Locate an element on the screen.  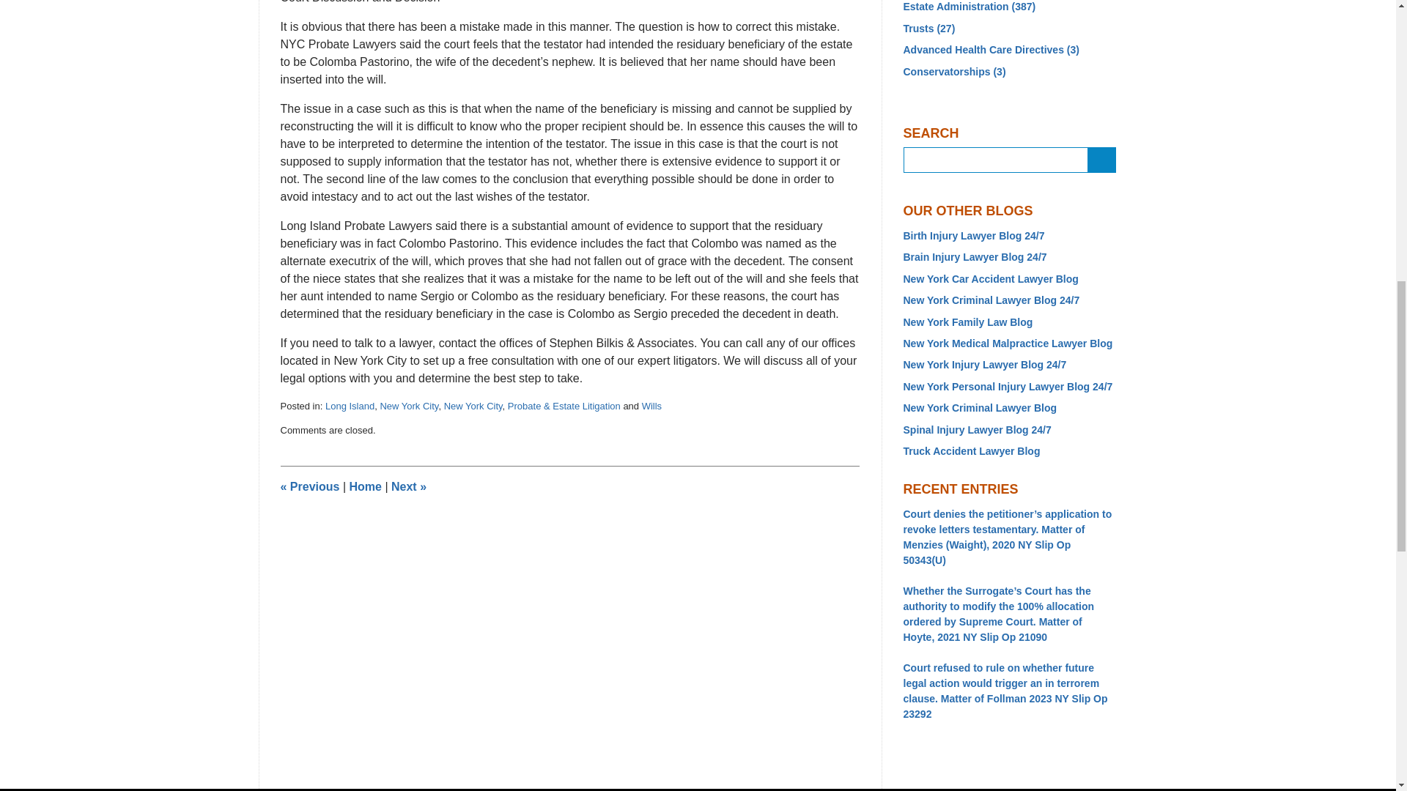
View all posts in Long Island is located at coordinates (349, 406).